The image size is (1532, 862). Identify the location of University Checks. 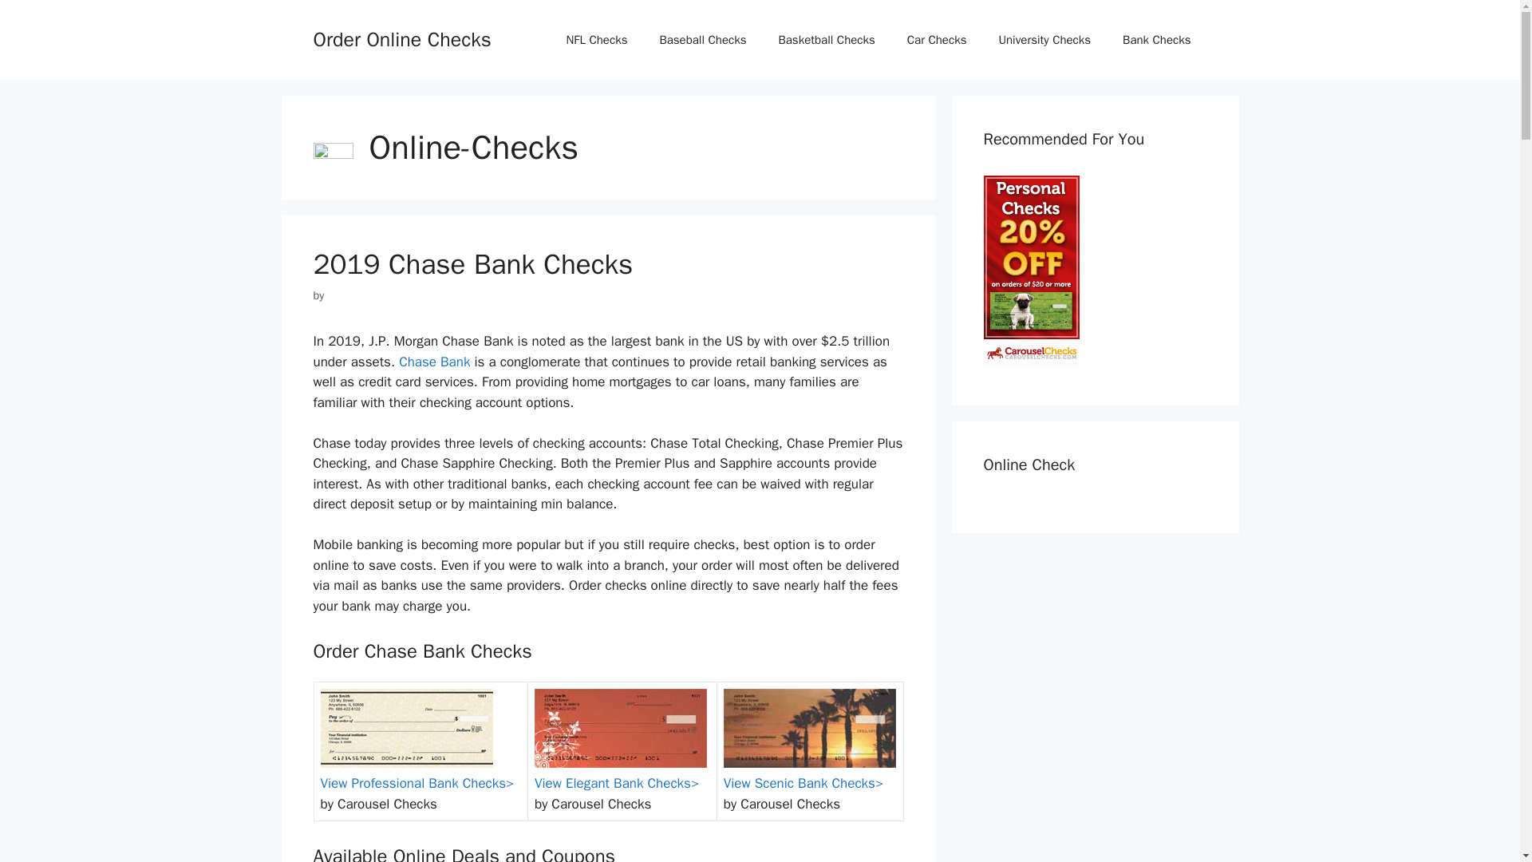
(1044, 40).